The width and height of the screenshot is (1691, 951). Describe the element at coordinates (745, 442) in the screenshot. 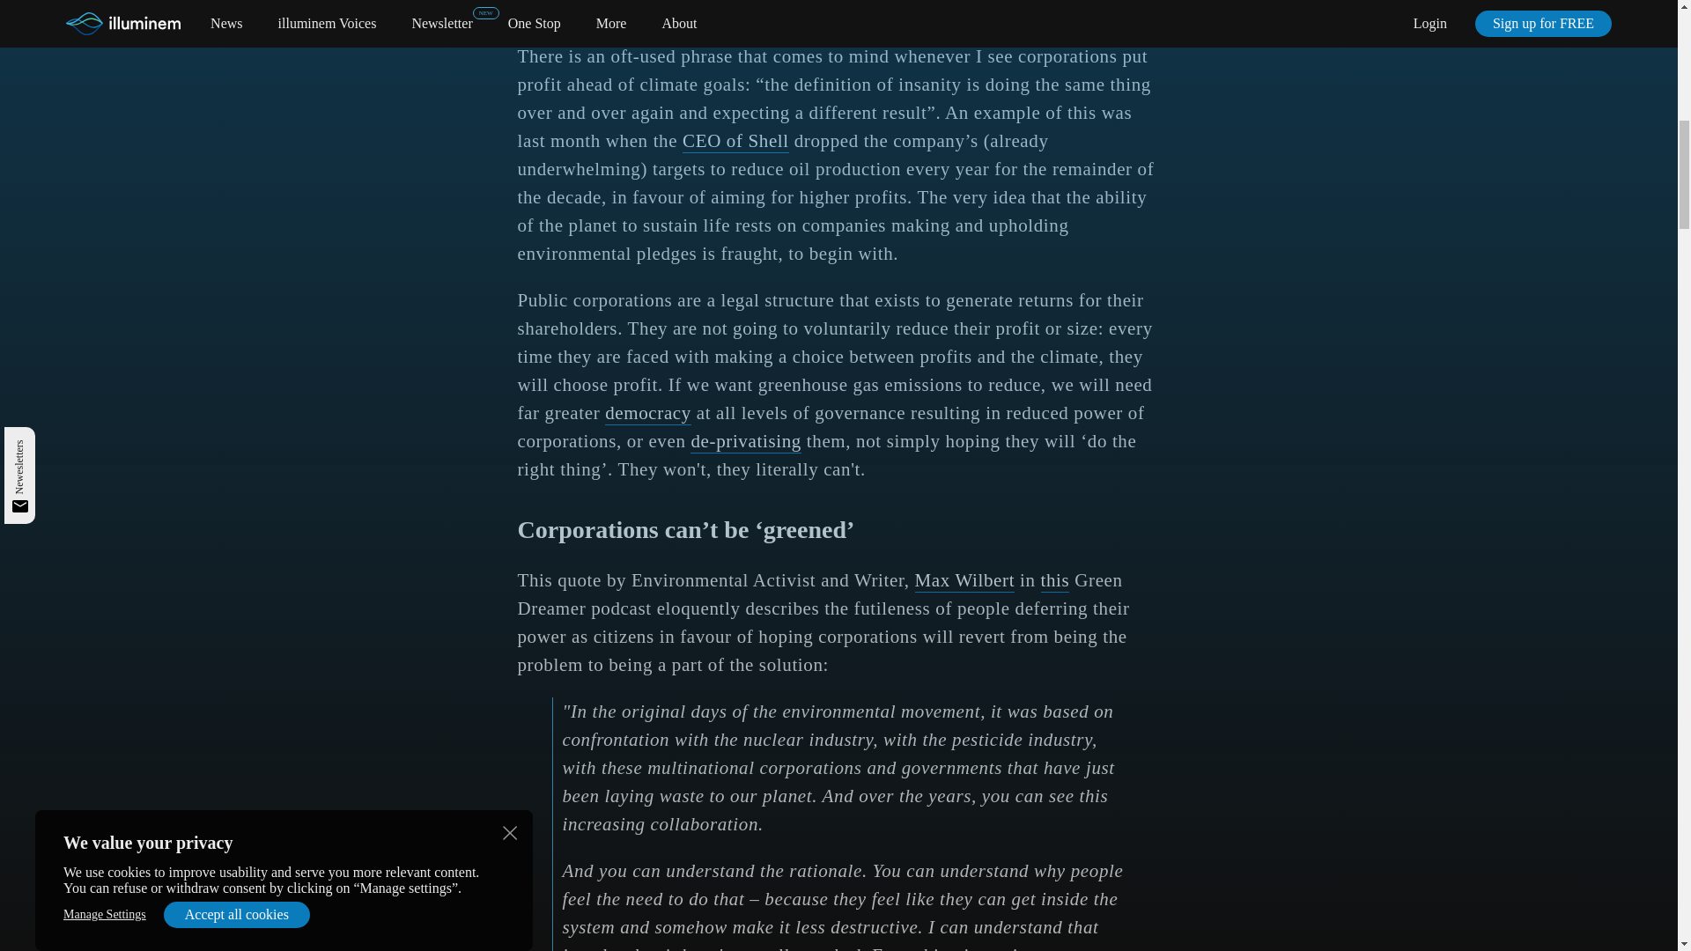

I see `de-privatising` at that location.